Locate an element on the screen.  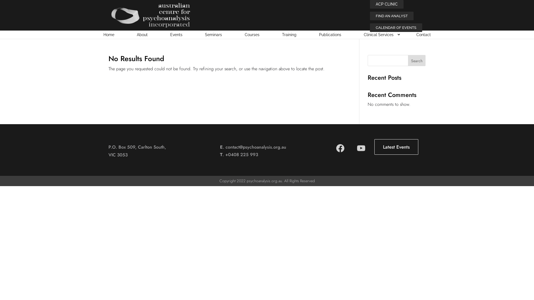
Latest Events is located at coordinates (396, 147).